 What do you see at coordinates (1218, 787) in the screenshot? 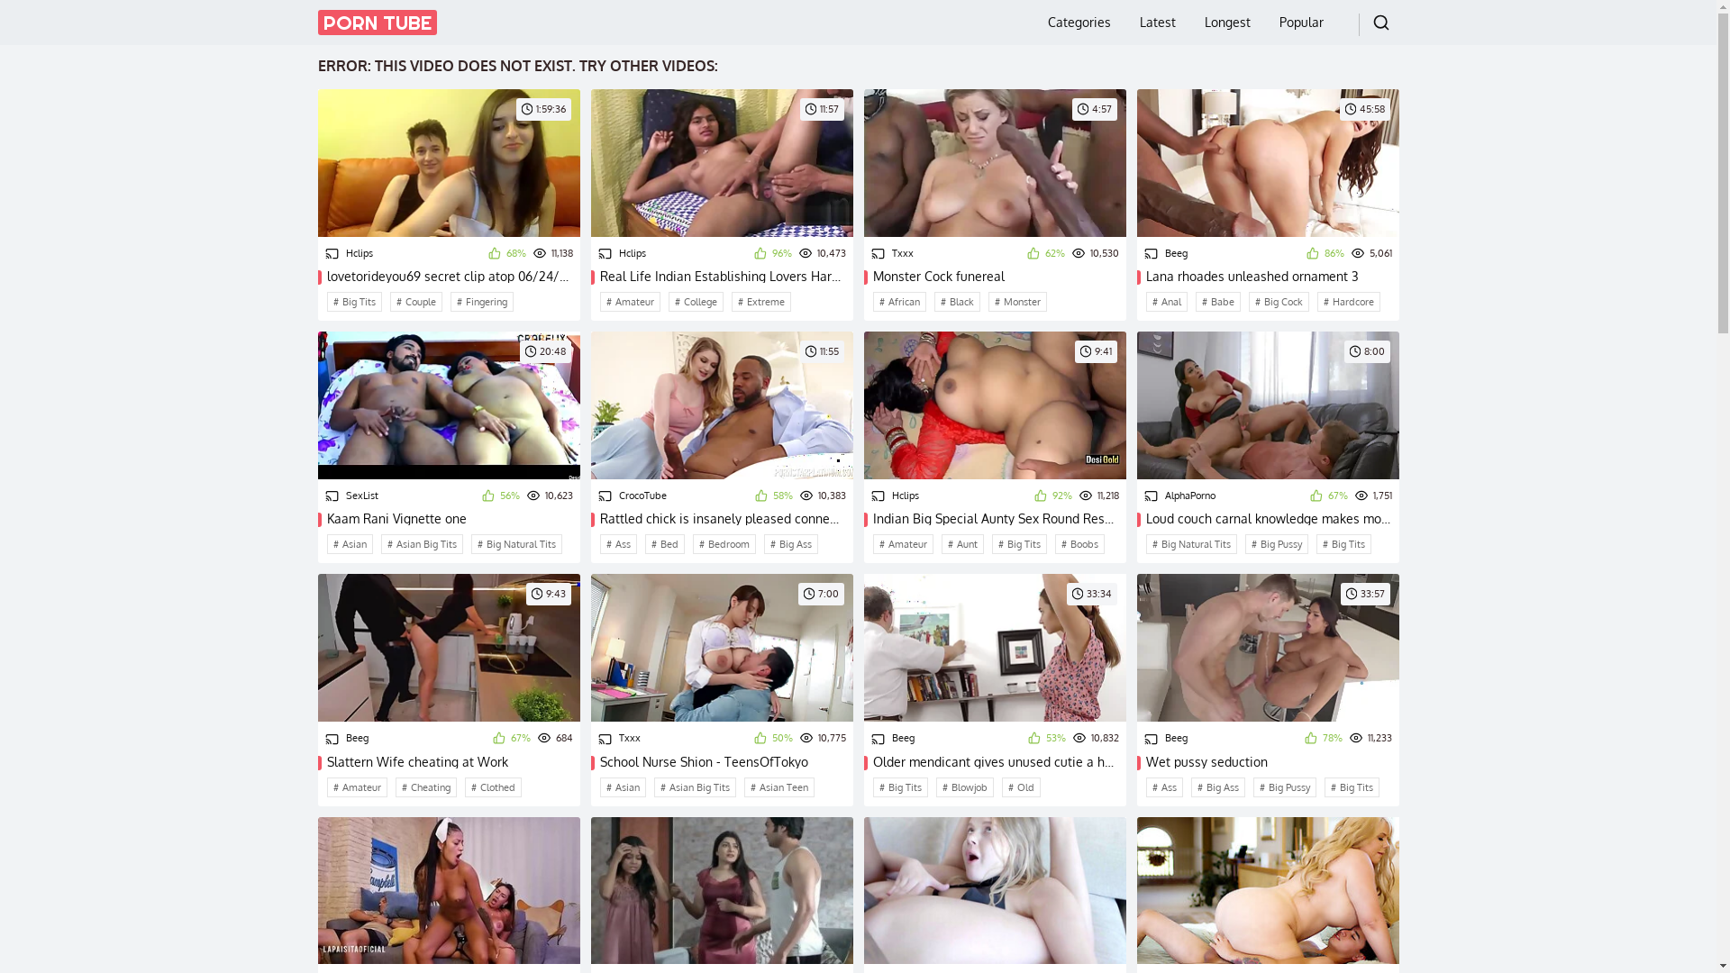
I see `Big Ass` at bounding box center [1218, 787].